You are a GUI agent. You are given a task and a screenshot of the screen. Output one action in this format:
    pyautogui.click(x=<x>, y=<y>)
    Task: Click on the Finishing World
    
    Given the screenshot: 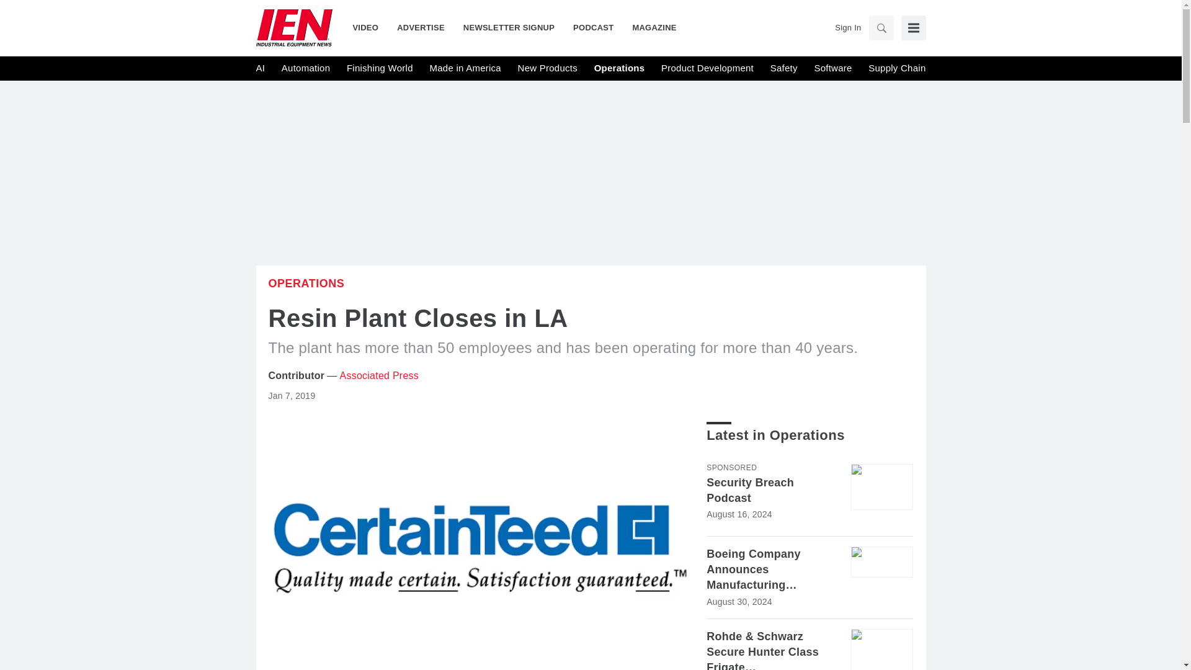 What is the action you would take?
    pyautogui.click(x=380, y=68)
    